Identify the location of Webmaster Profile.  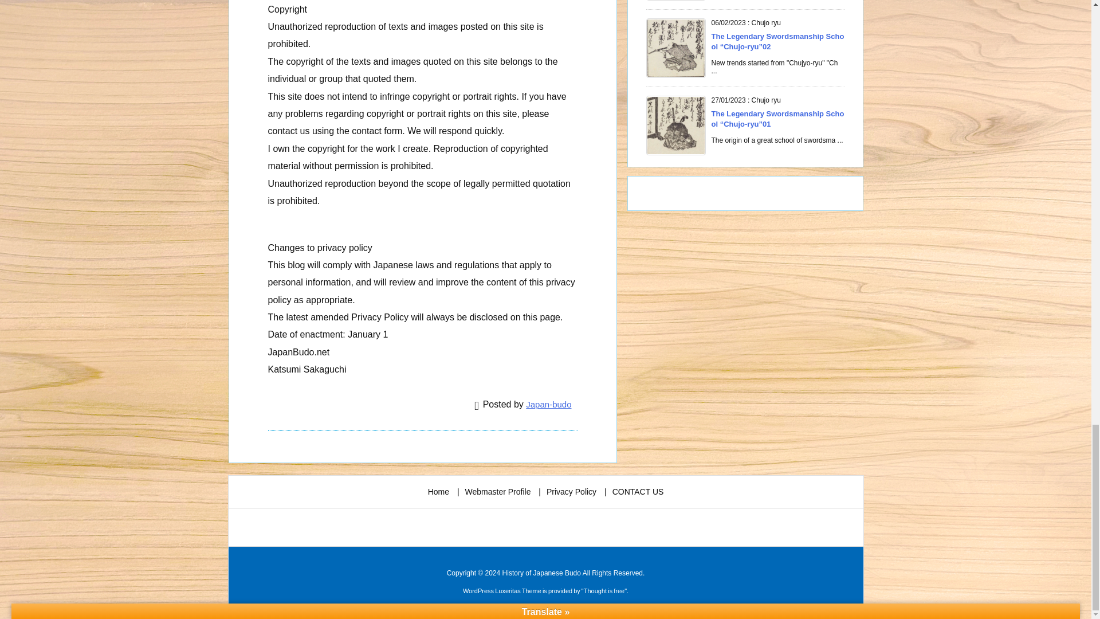
(498, 492).